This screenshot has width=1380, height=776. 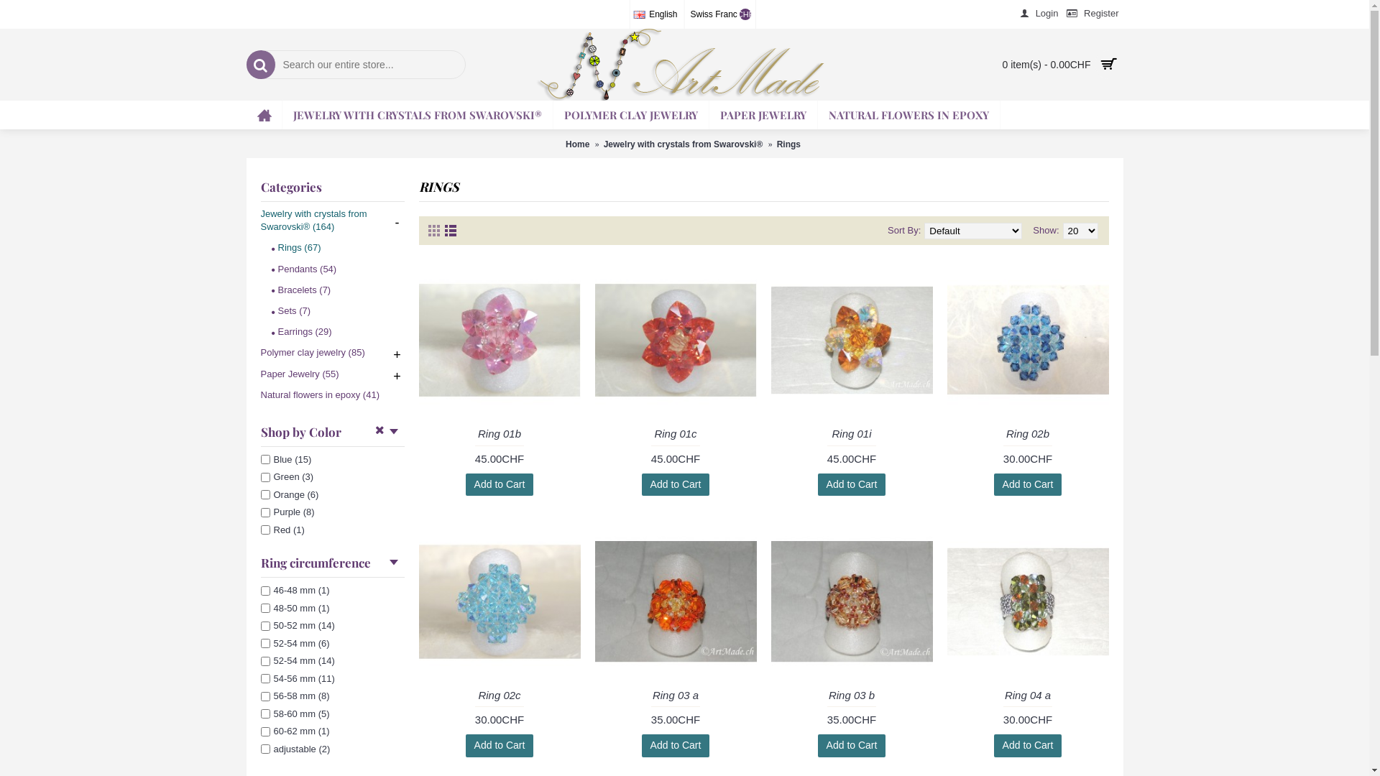 I want to click on Add to Cart, so click(x=500, y=484).